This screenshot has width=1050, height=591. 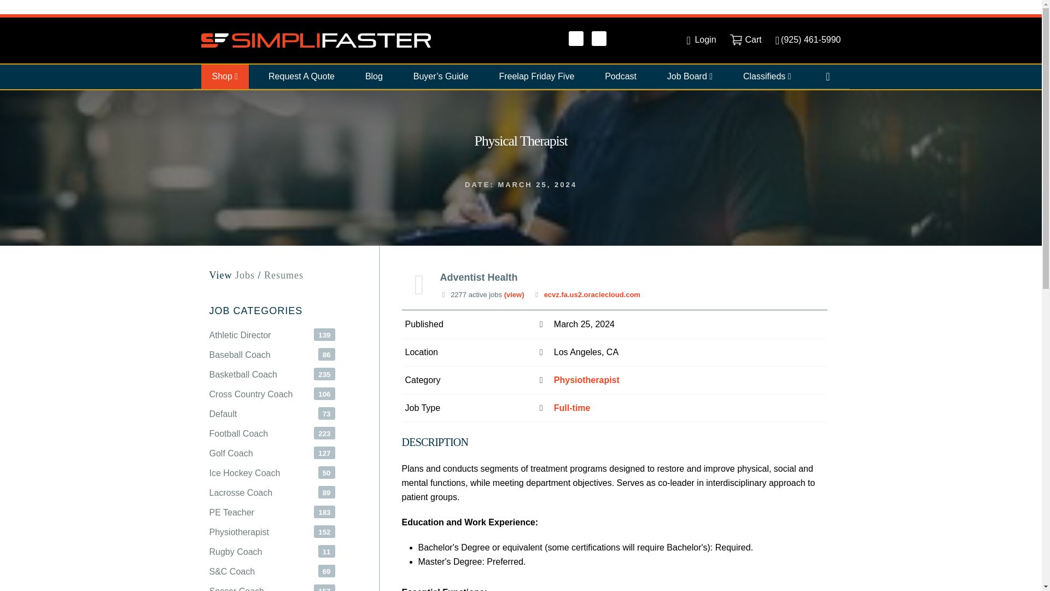 I want to click on Request A Quote, so click(x=301, y=77).